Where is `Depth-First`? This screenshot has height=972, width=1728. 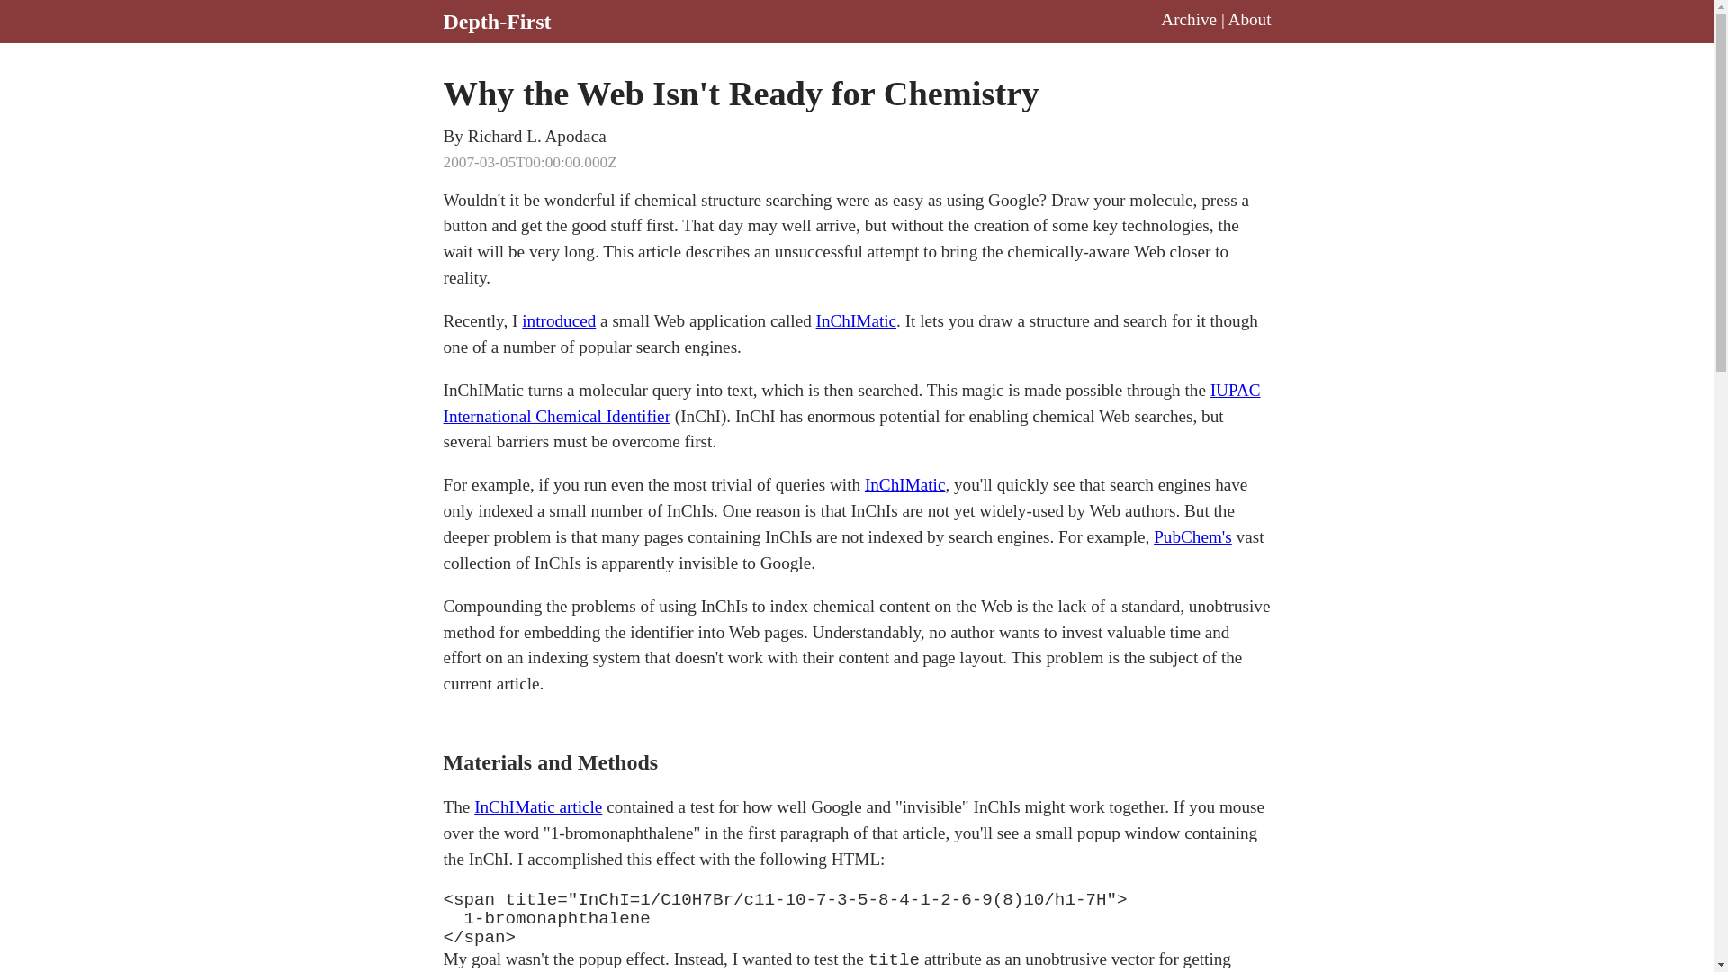
Depth-First is located at coordinates (497, 21).